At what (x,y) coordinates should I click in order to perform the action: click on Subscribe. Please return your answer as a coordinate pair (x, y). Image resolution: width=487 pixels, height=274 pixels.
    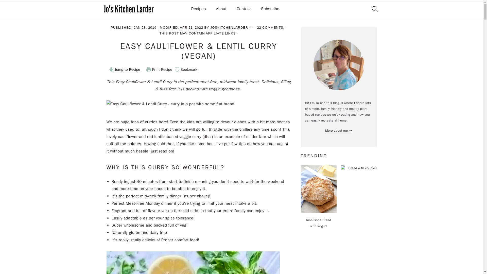
    Looking at the image, I should click on (270, 9).